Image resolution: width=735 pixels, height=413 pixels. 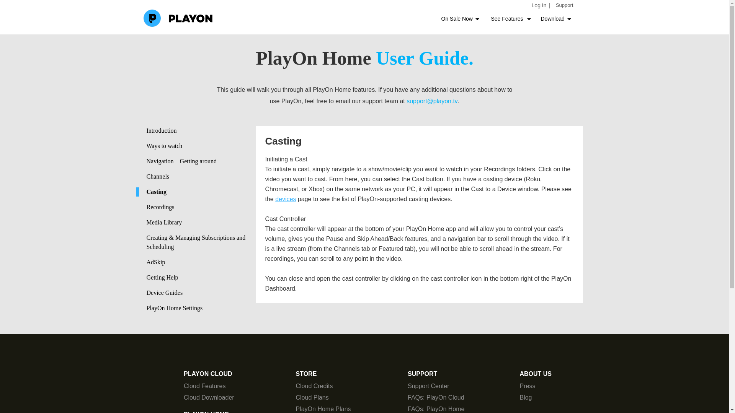 I want to click on On Sale Now, so click(x=457, y=19).